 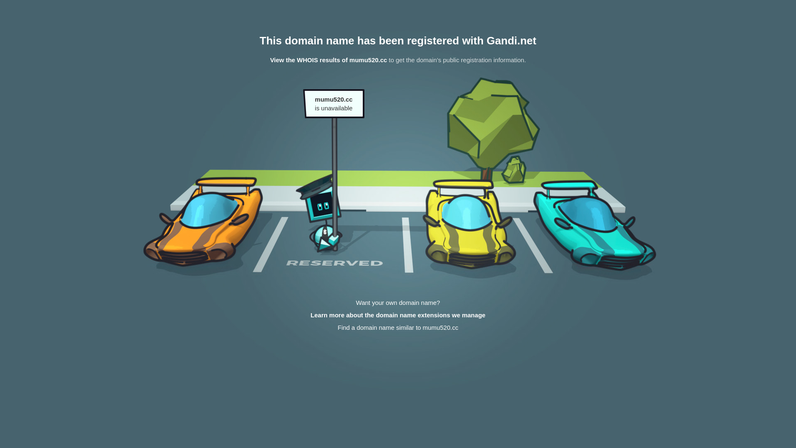 I want to click on View the WHOIS results of mumu520.cc, so click(x=328, y=60).